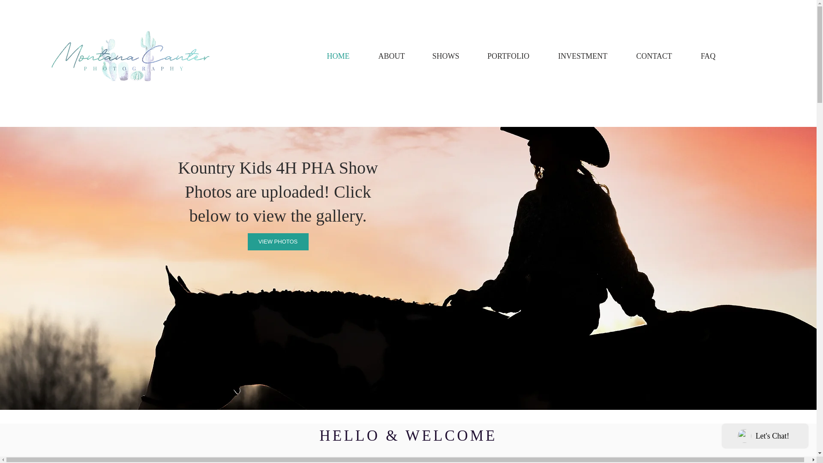 The image size is (823, 463). Describe the element at coordinates (708, 56) in the screenshot. I see `FAQ` at that location.